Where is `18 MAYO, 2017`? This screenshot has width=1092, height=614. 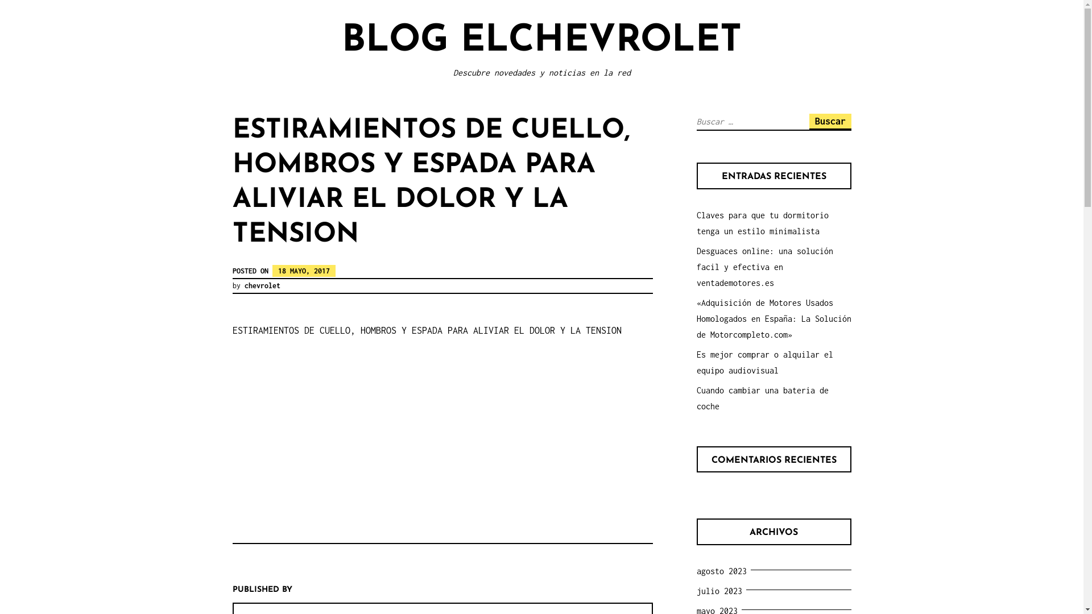
18 MAYO, 2017 is located at coordinates (304, 271).